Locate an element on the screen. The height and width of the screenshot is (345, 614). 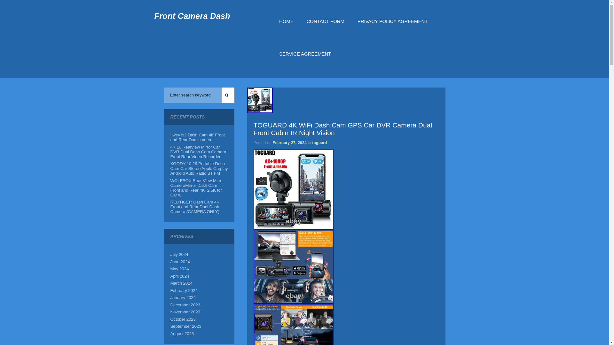
Enter search keyword is located at coordinates (193, 95).